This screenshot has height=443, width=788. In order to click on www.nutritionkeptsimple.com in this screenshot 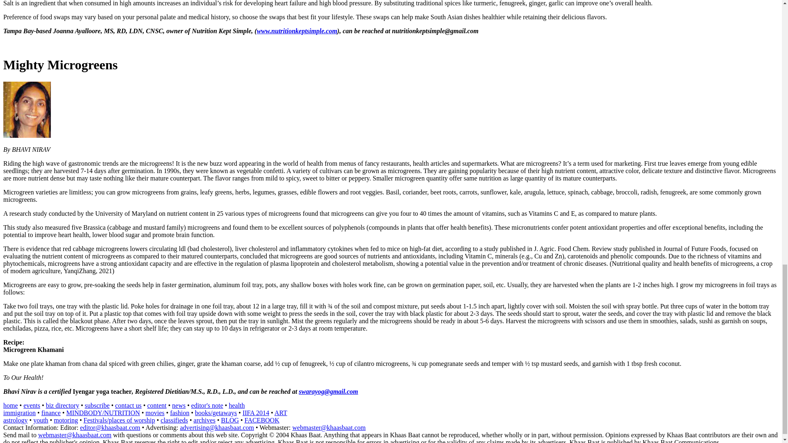, I will do `click(297, 31)`.